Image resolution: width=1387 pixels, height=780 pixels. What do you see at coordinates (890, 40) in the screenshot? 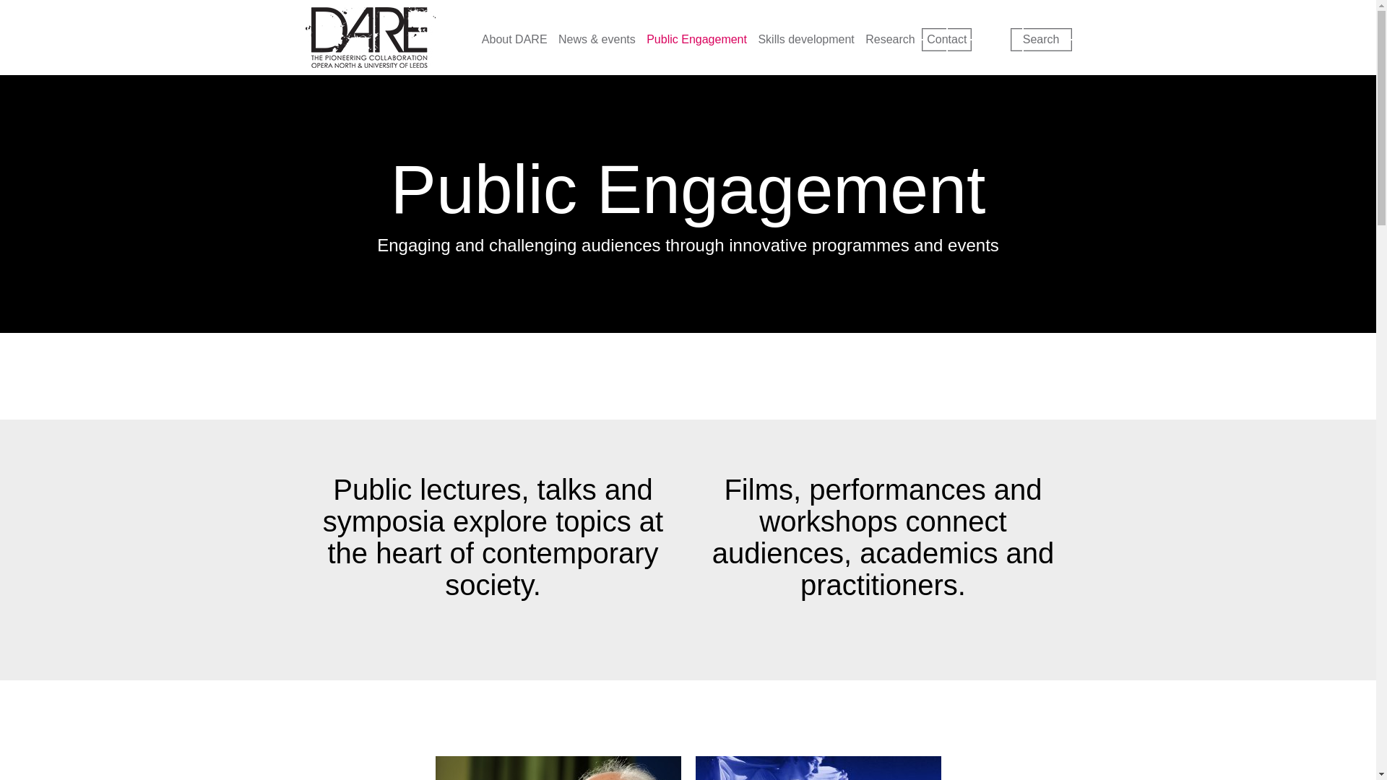
I see `Research` at bounding box center [890, 40].